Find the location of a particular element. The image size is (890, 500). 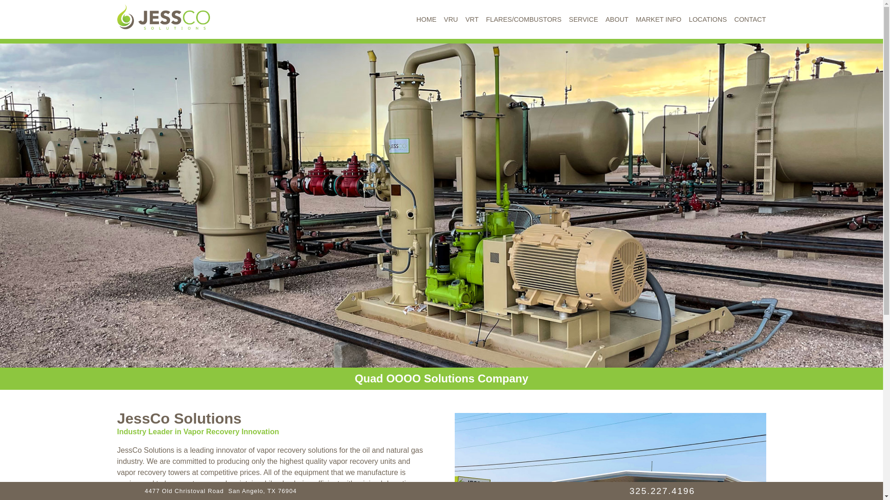

VRU is located at coordinates (451, 19).